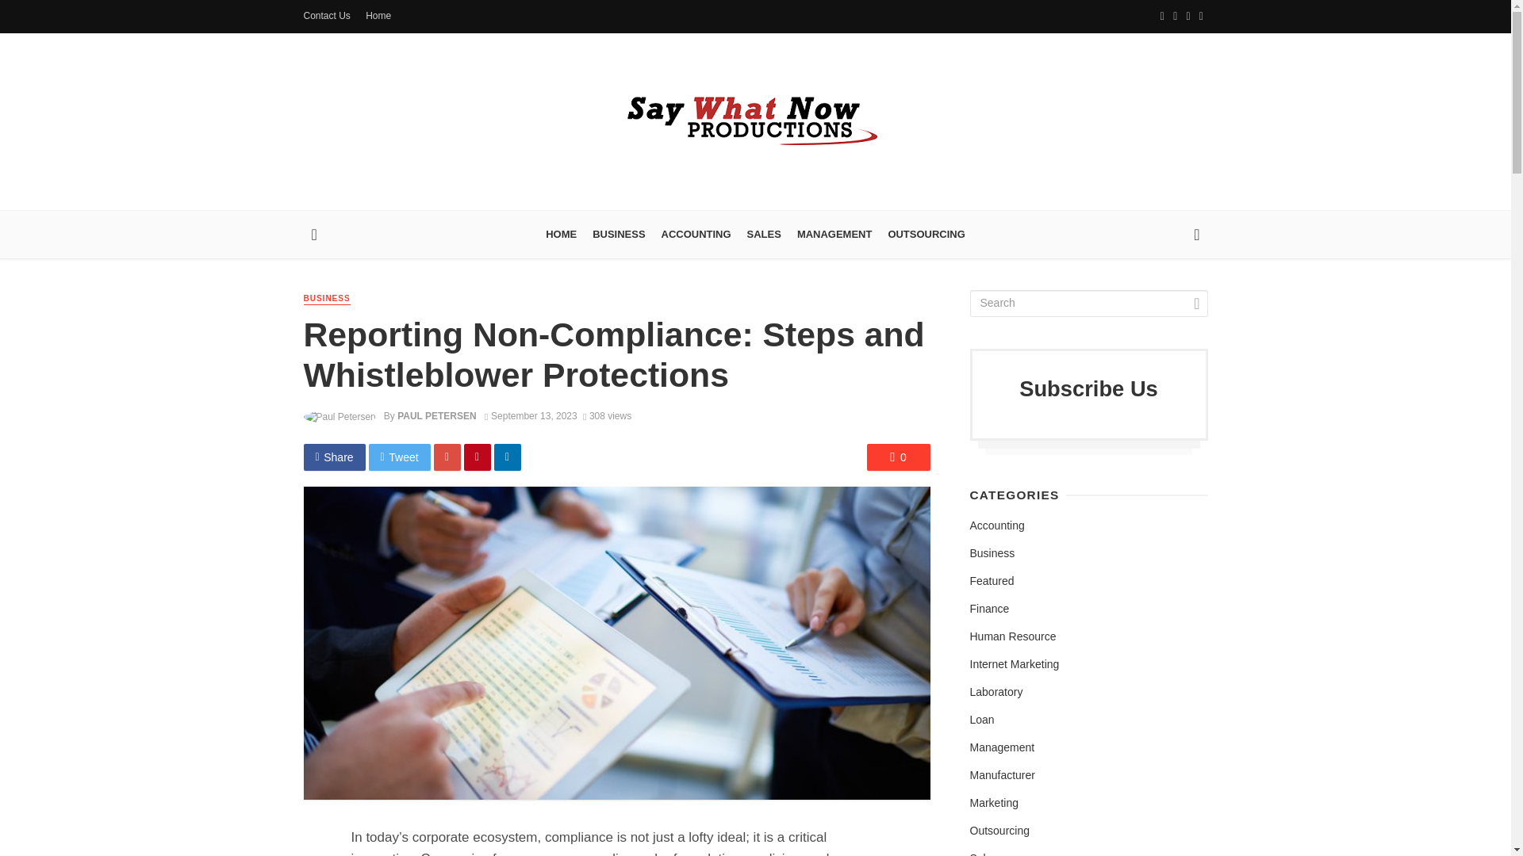 This screenshot has width=1523, height=856. I want to click on Share on Pinterest, so click(478, 457).